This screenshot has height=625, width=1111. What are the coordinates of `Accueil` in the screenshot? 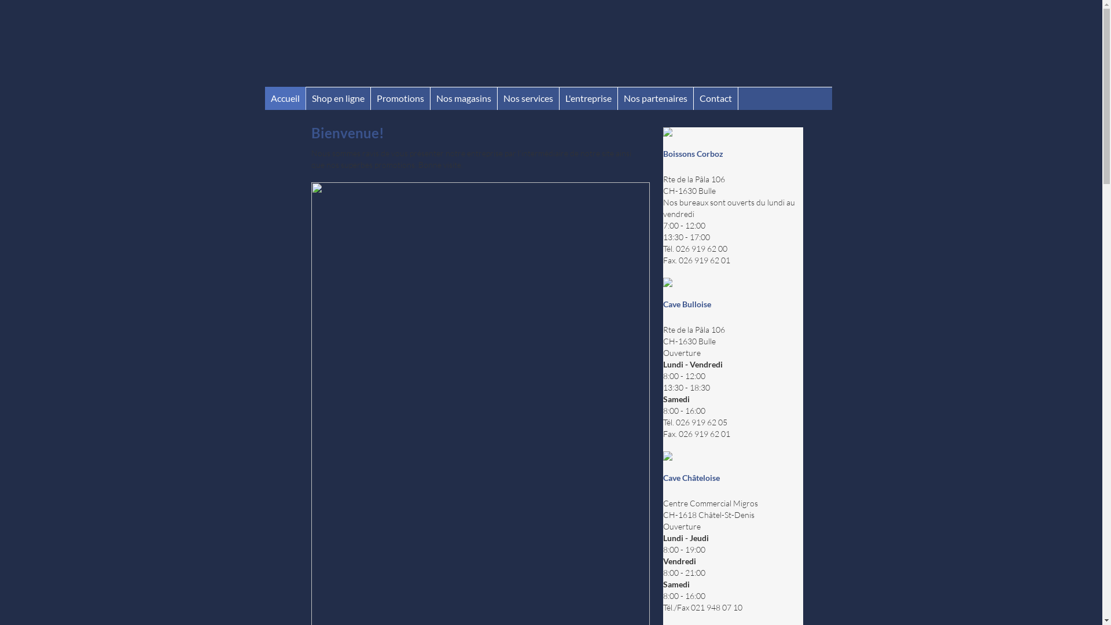 It's located at (285, 98).